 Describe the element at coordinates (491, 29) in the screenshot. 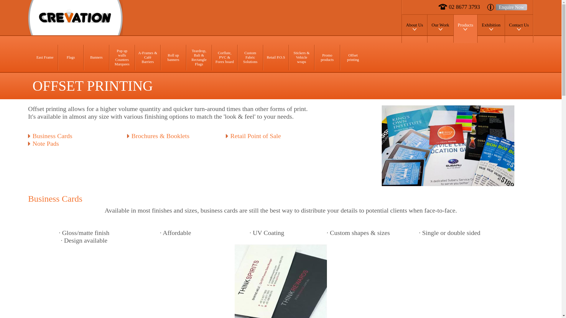

I see `Exhibition` at that location.